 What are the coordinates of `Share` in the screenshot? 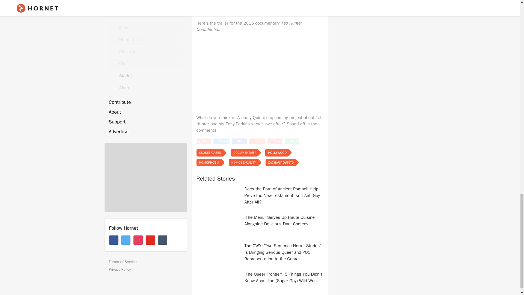 It's located at (257, 141).